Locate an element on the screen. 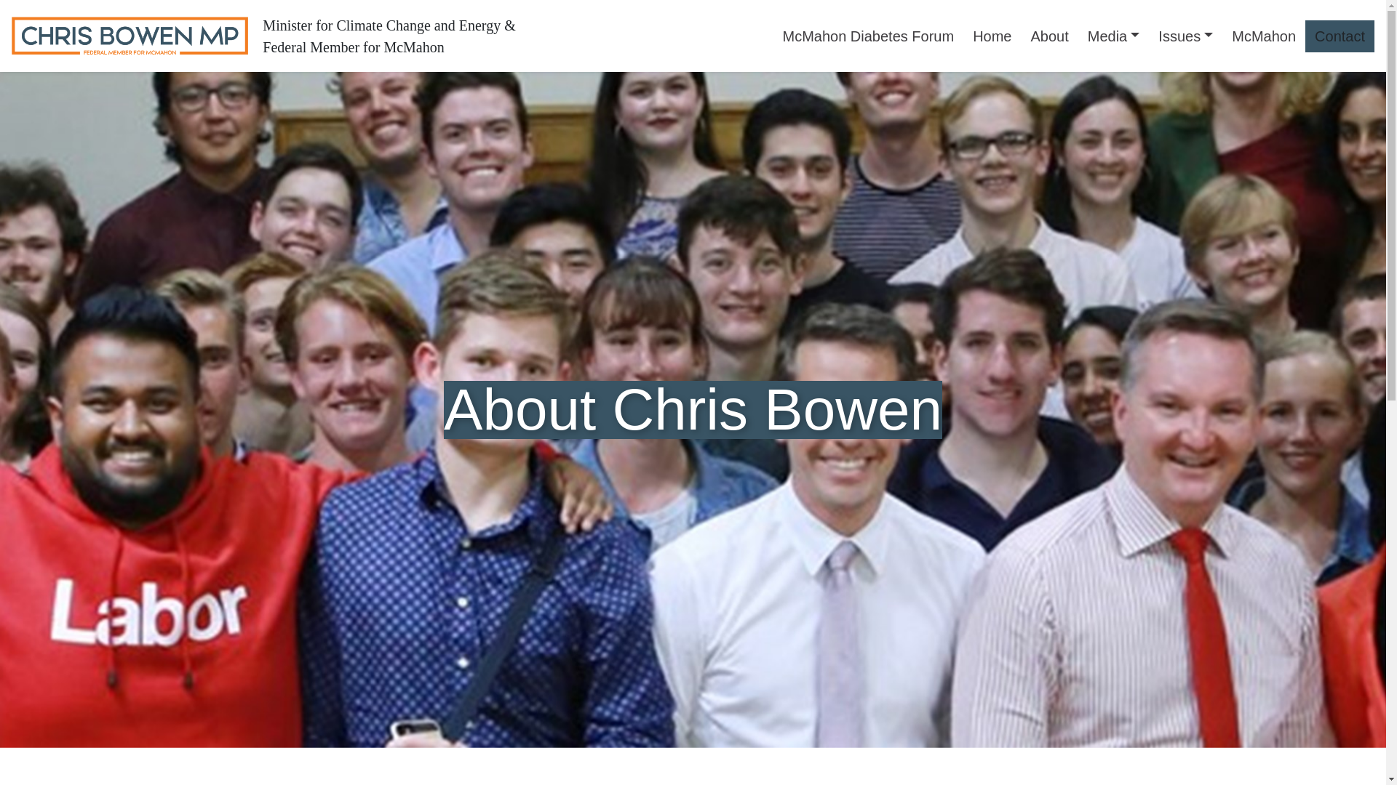  Issues is located at coordinates (1185, 36).